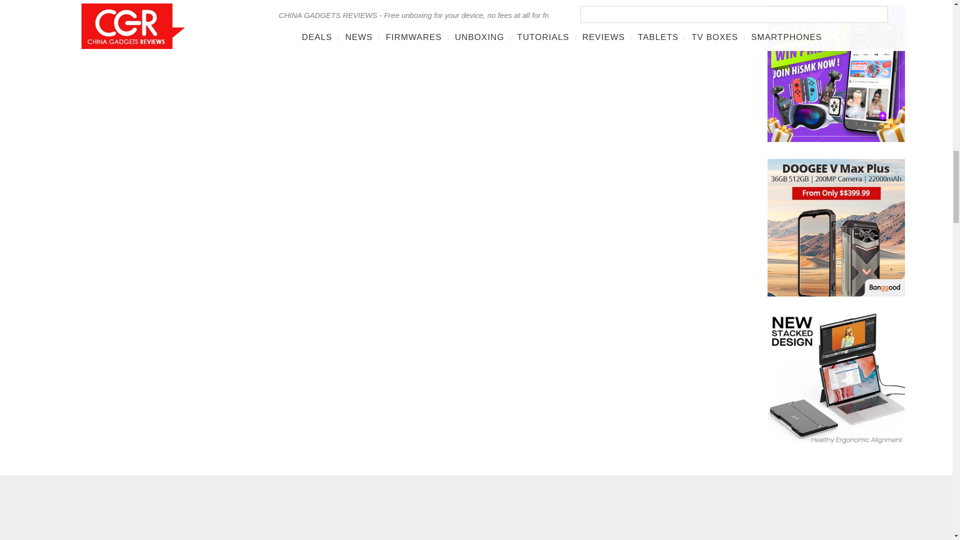  What do you see at coordinates (826, 515) in the screenshot?
I see `Advertisement` at bounding box center [826, 515].